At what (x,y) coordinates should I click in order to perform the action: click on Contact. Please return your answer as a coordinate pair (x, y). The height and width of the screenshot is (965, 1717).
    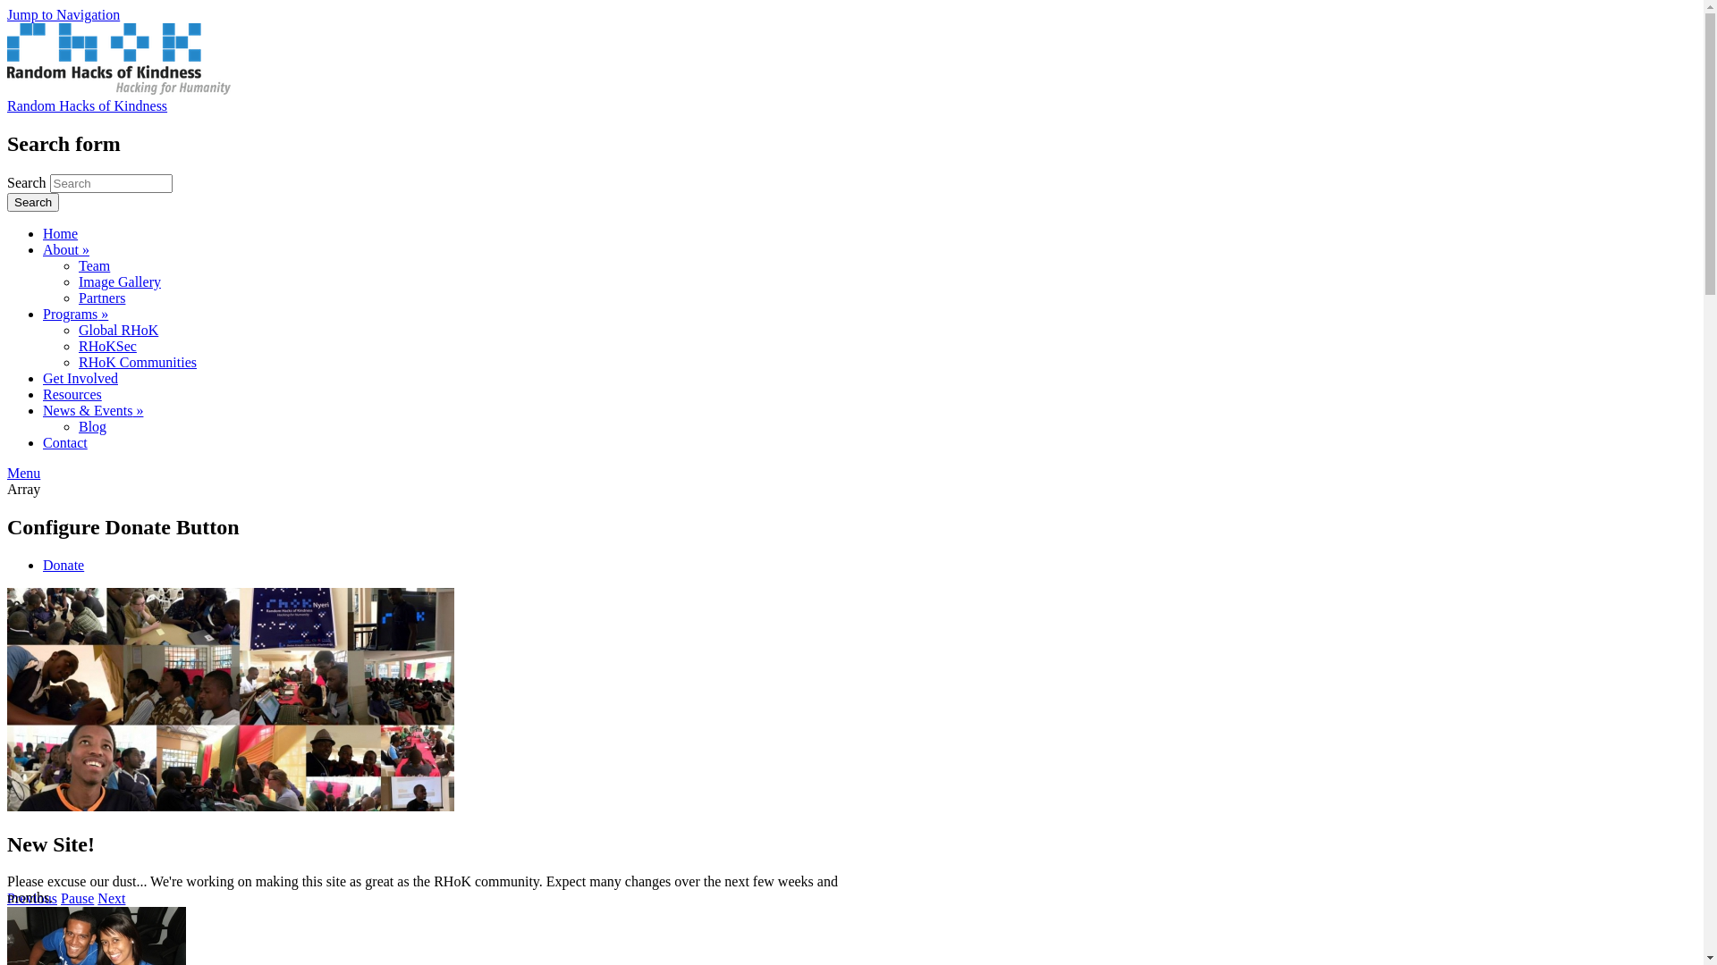
    Looking at the image, I should click on (65, 443).